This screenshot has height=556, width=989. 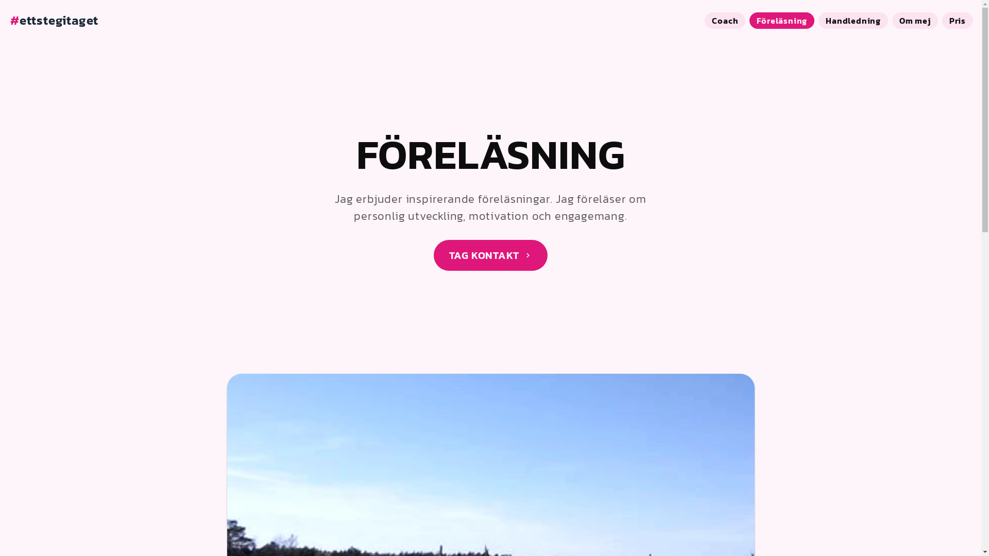 I want to click on Pris, so click(x=958, y=21).